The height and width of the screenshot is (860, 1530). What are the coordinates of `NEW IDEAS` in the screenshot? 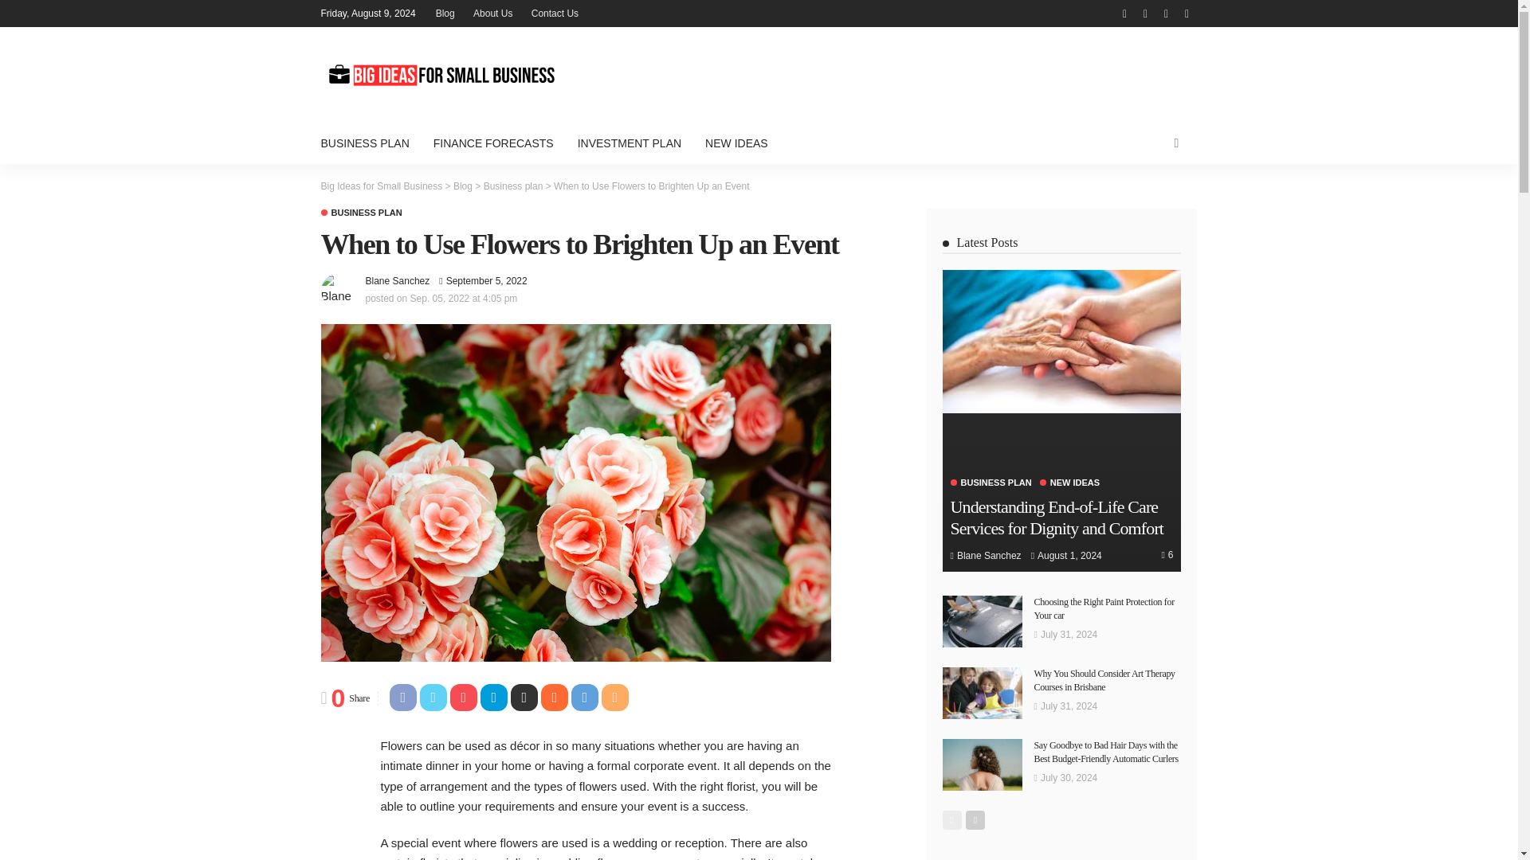 It's located at (736, 143).